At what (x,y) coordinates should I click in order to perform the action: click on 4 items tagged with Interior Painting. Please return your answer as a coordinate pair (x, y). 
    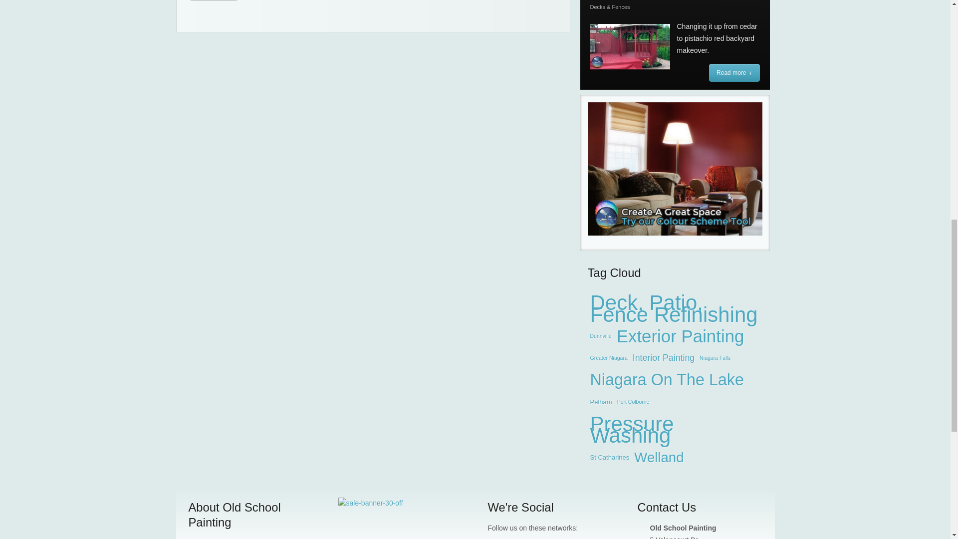
    Looking at the image, I should click on (664, 358).